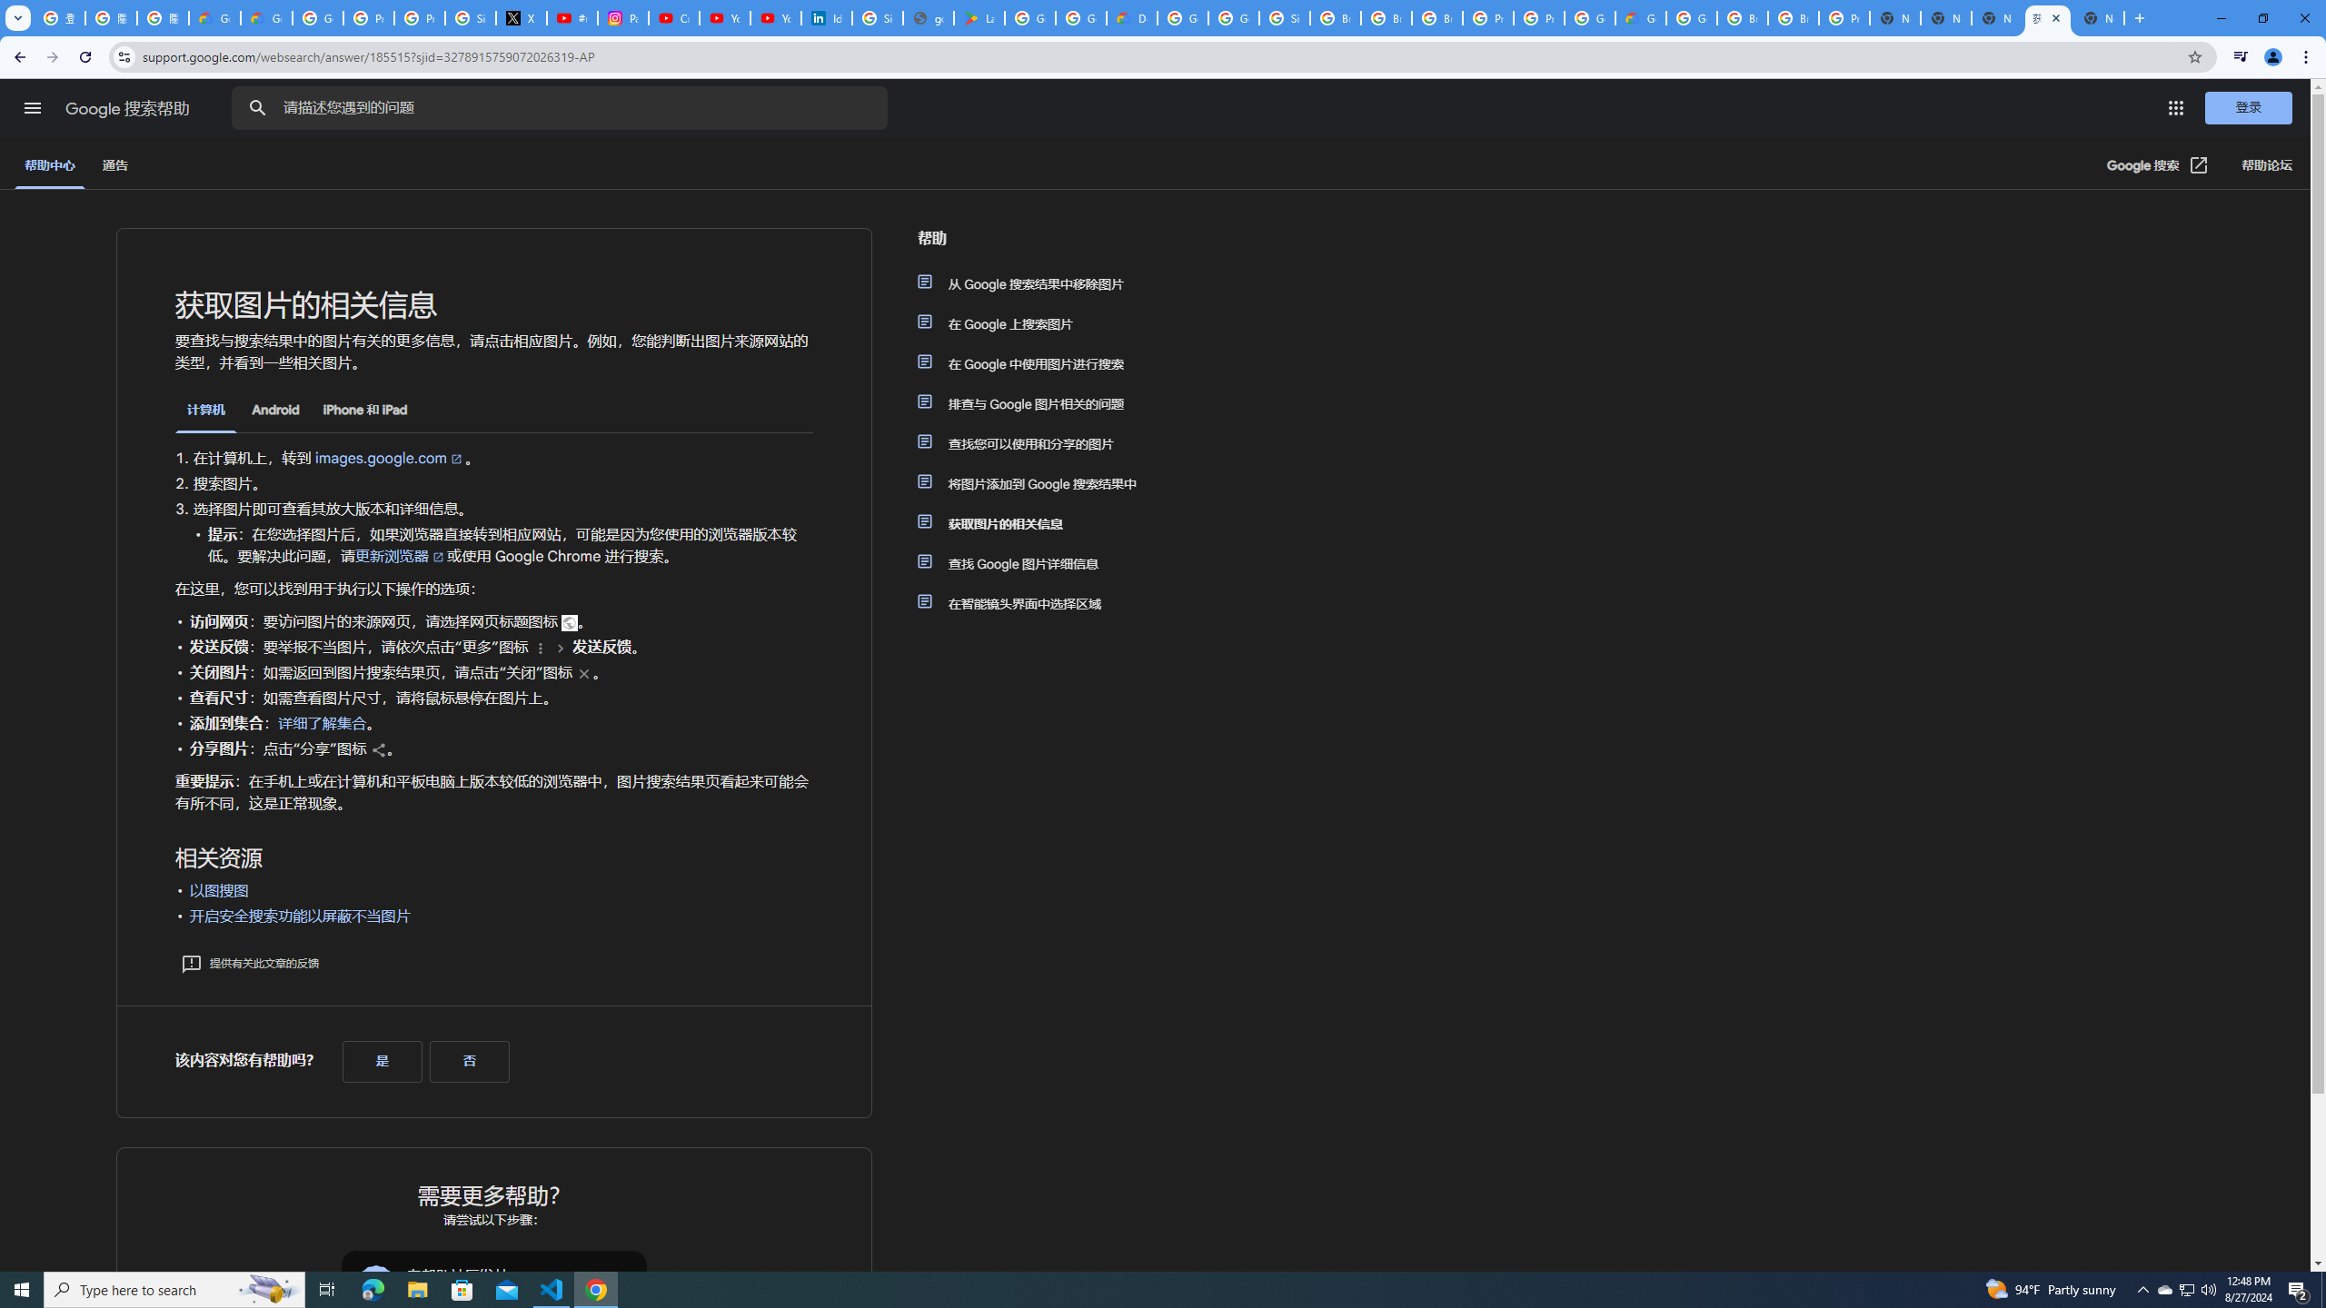 This screenshot has width=2326, height=1308. I want to click on YouTube Culture & Trends - YouTube Top 10, 2021, so click(775, 18).